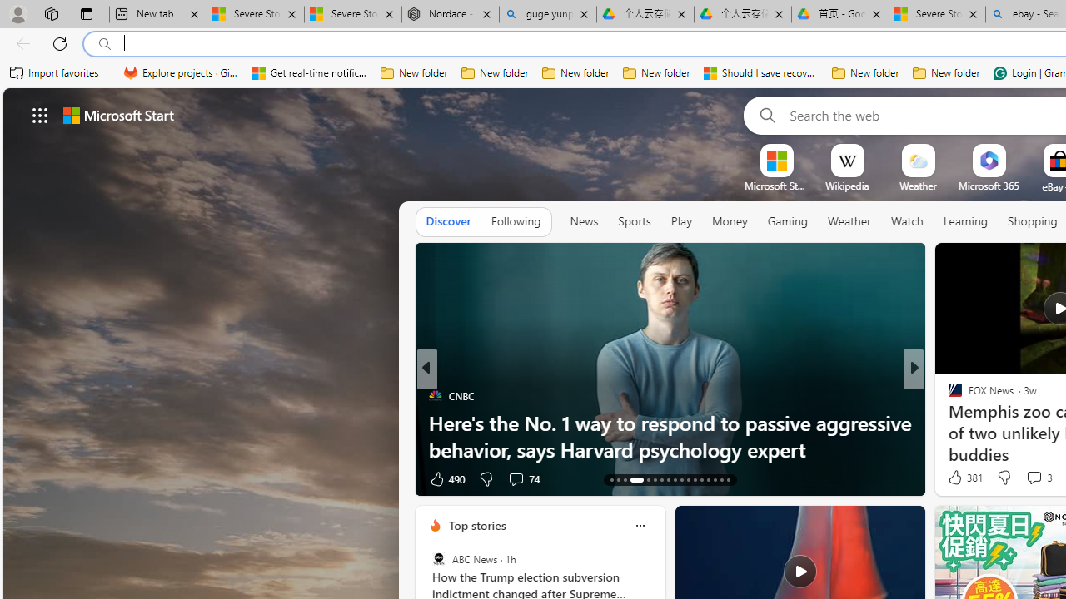 Image resolution: width=1066 pixels, height=599 pixels. What do you see at coordinates (788, 222) in the screenshot?
I see `Gaming` at bounding box center [788, 222].